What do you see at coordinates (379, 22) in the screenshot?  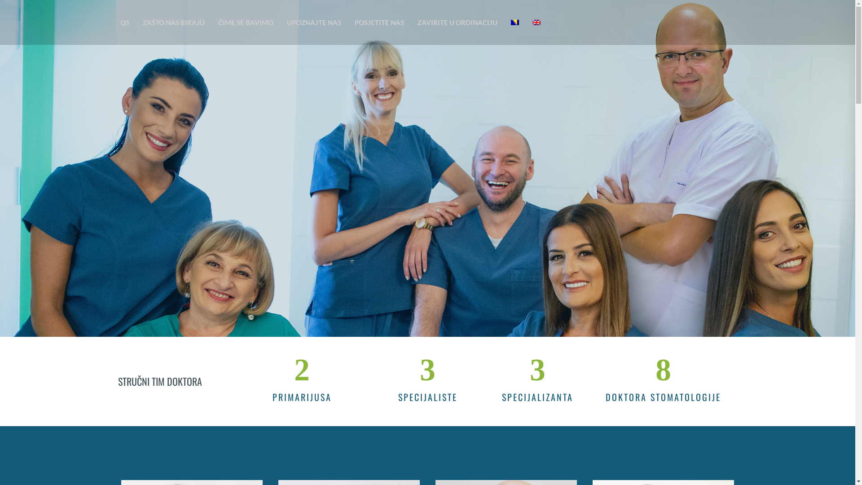 I see `POSJETITE NAS` at bounding box center [379, 22].